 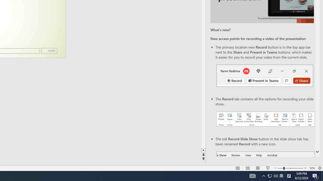 What do you see at coordinates (238, 168) in the screenshot?
I see `Normal` at bounding box center [238, 168].